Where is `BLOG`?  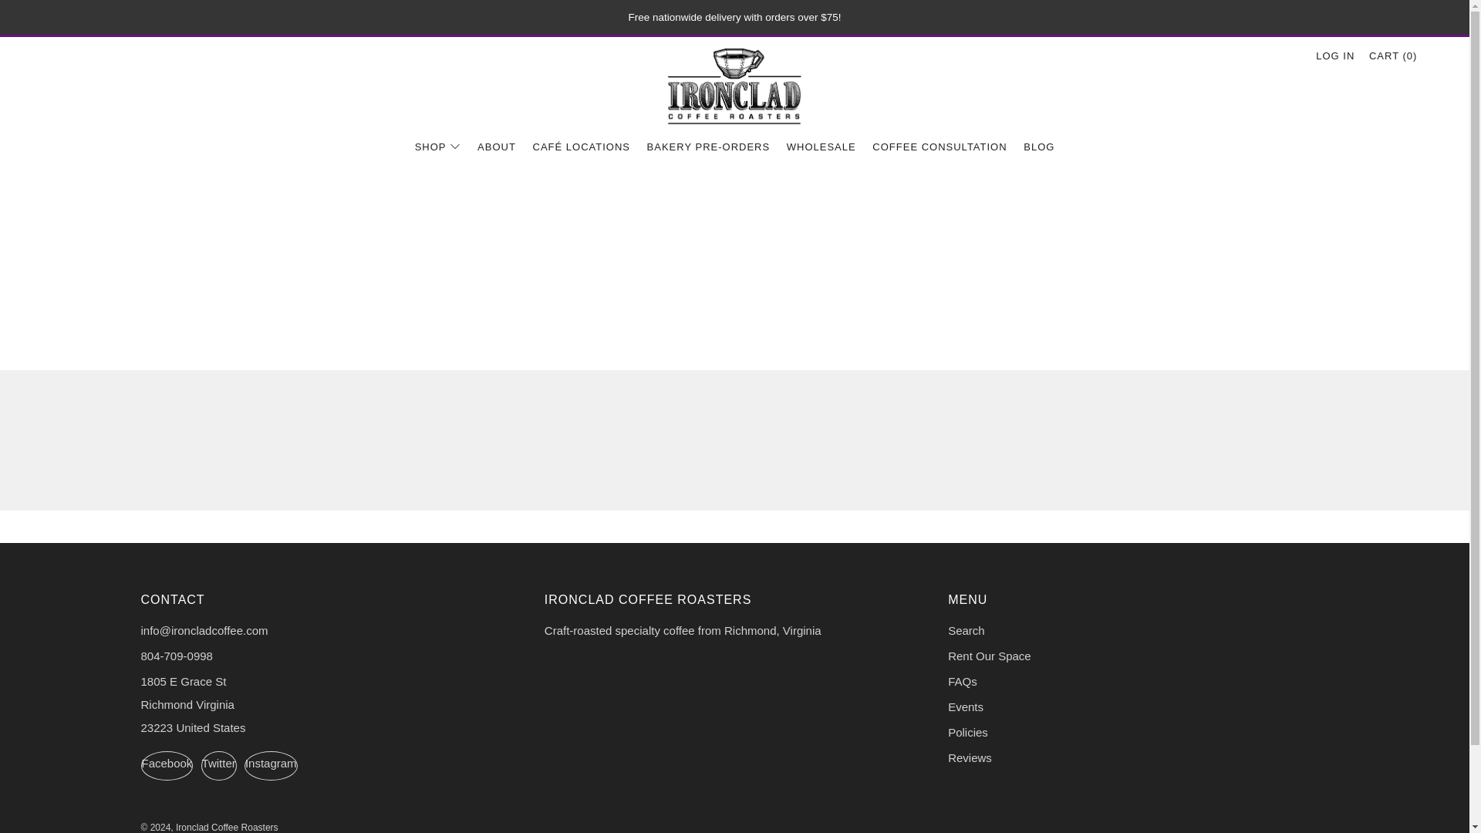
BLOG is located at coordinates (1038, 147).